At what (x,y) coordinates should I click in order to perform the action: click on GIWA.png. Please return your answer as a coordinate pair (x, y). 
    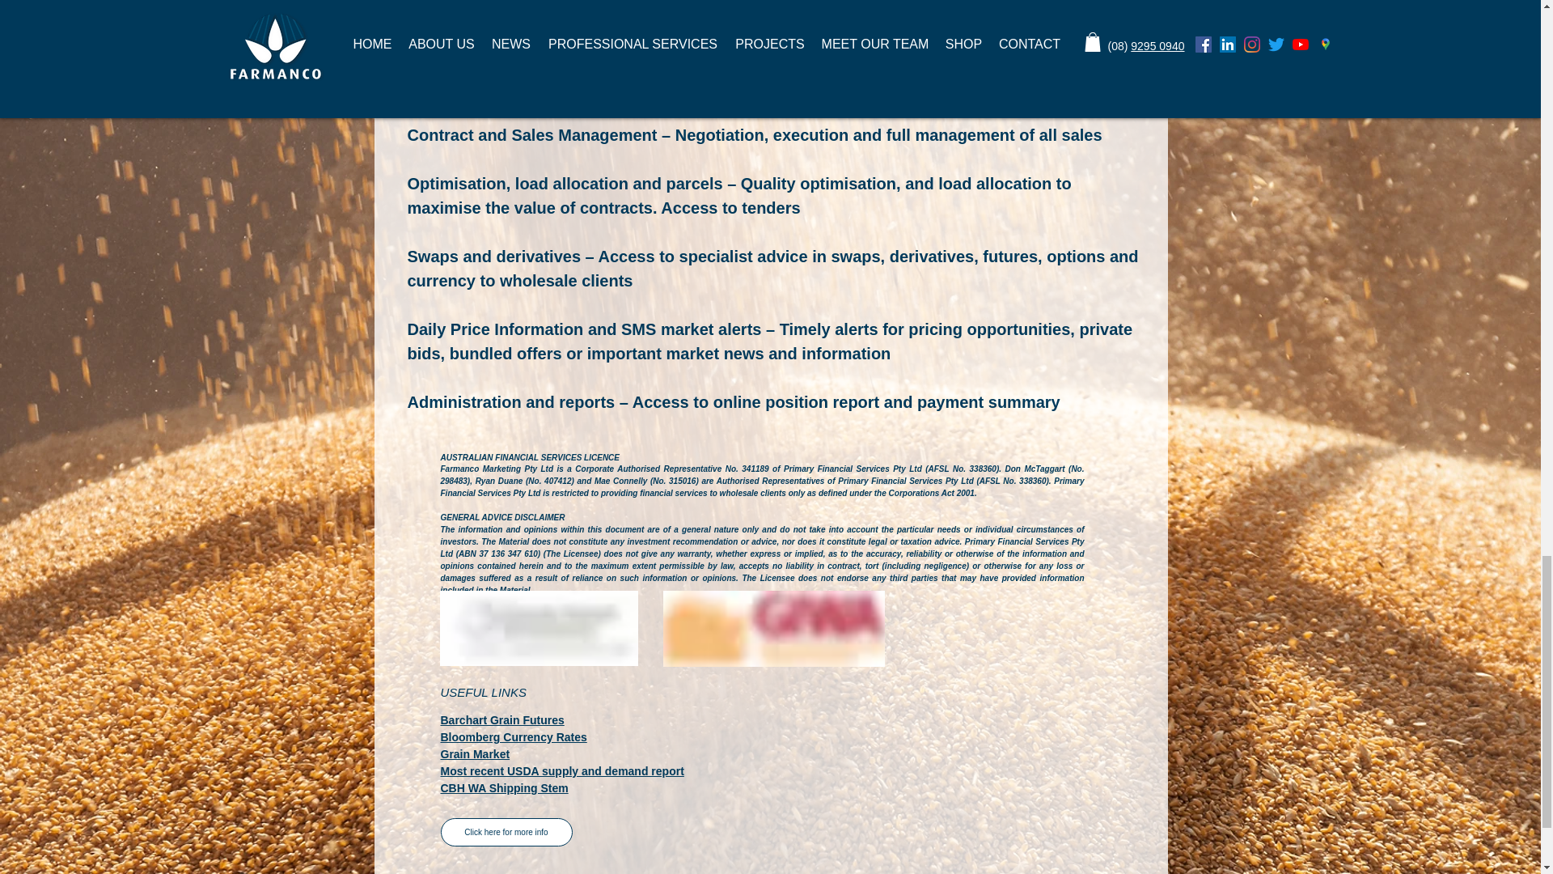
    Looking at the image, I should click on (773, 629).